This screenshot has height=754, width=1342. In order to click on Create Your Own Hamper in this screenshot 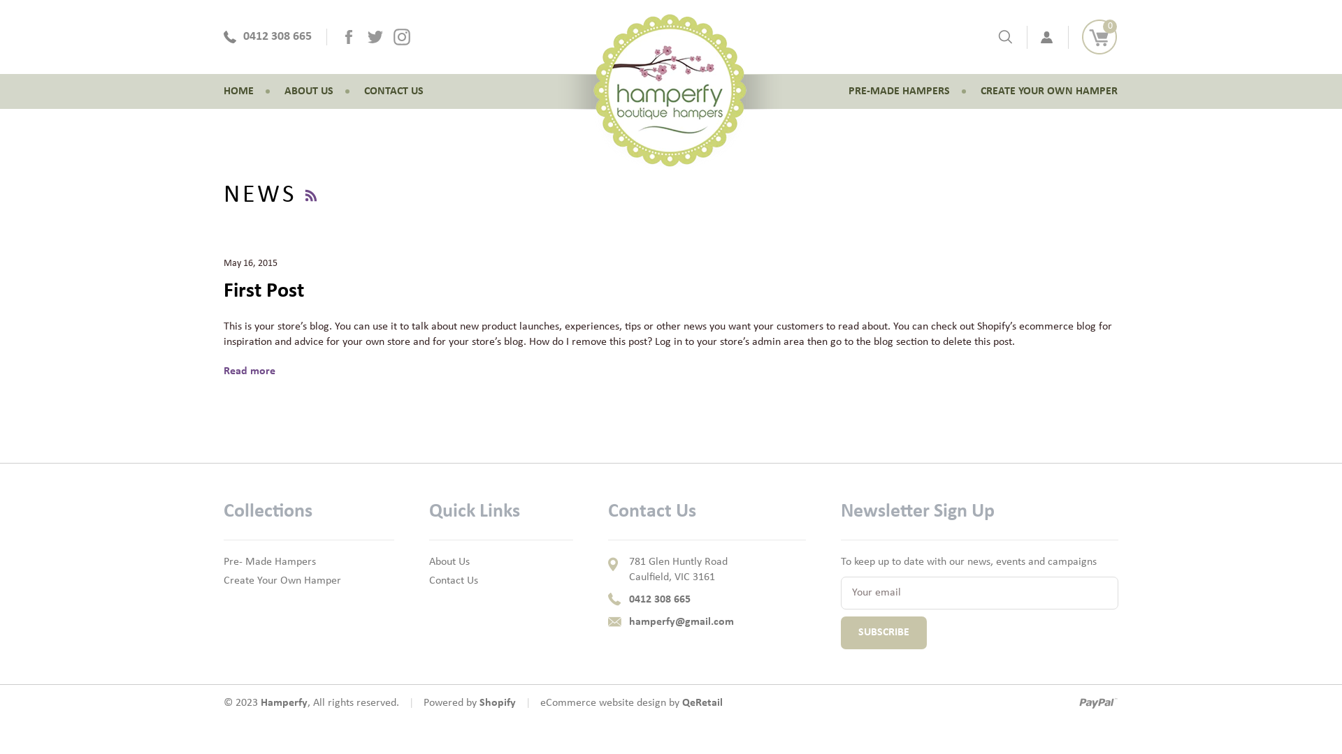, I will do `click(282, 581)`.